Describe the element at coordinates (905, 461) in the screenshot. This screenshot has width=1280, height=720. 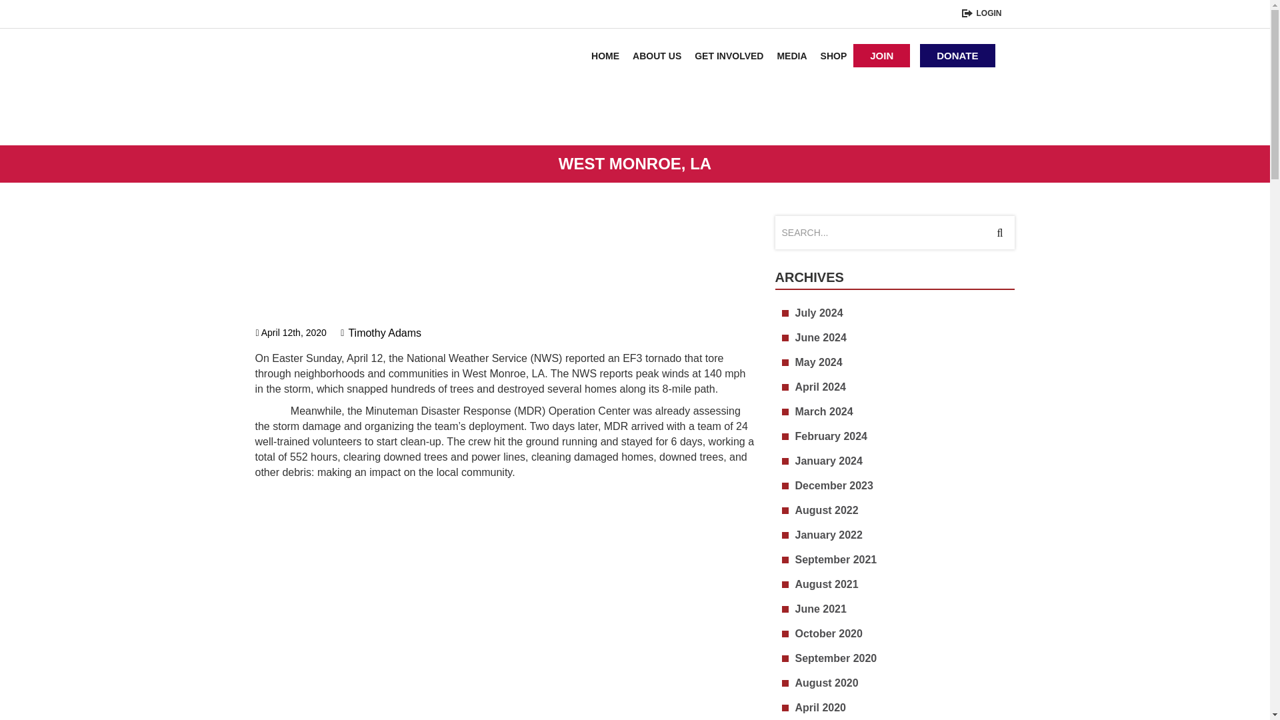
I see `January 2024` at that location.